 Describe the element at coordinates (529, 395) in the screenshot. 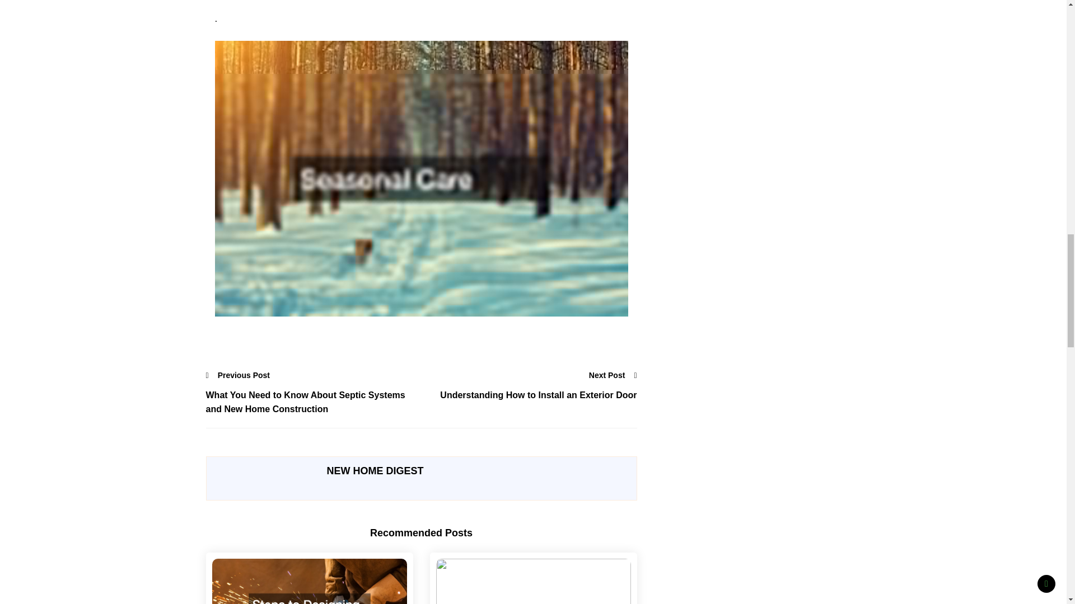

I see `Understanding How to Install an Exterior Door` at that location.